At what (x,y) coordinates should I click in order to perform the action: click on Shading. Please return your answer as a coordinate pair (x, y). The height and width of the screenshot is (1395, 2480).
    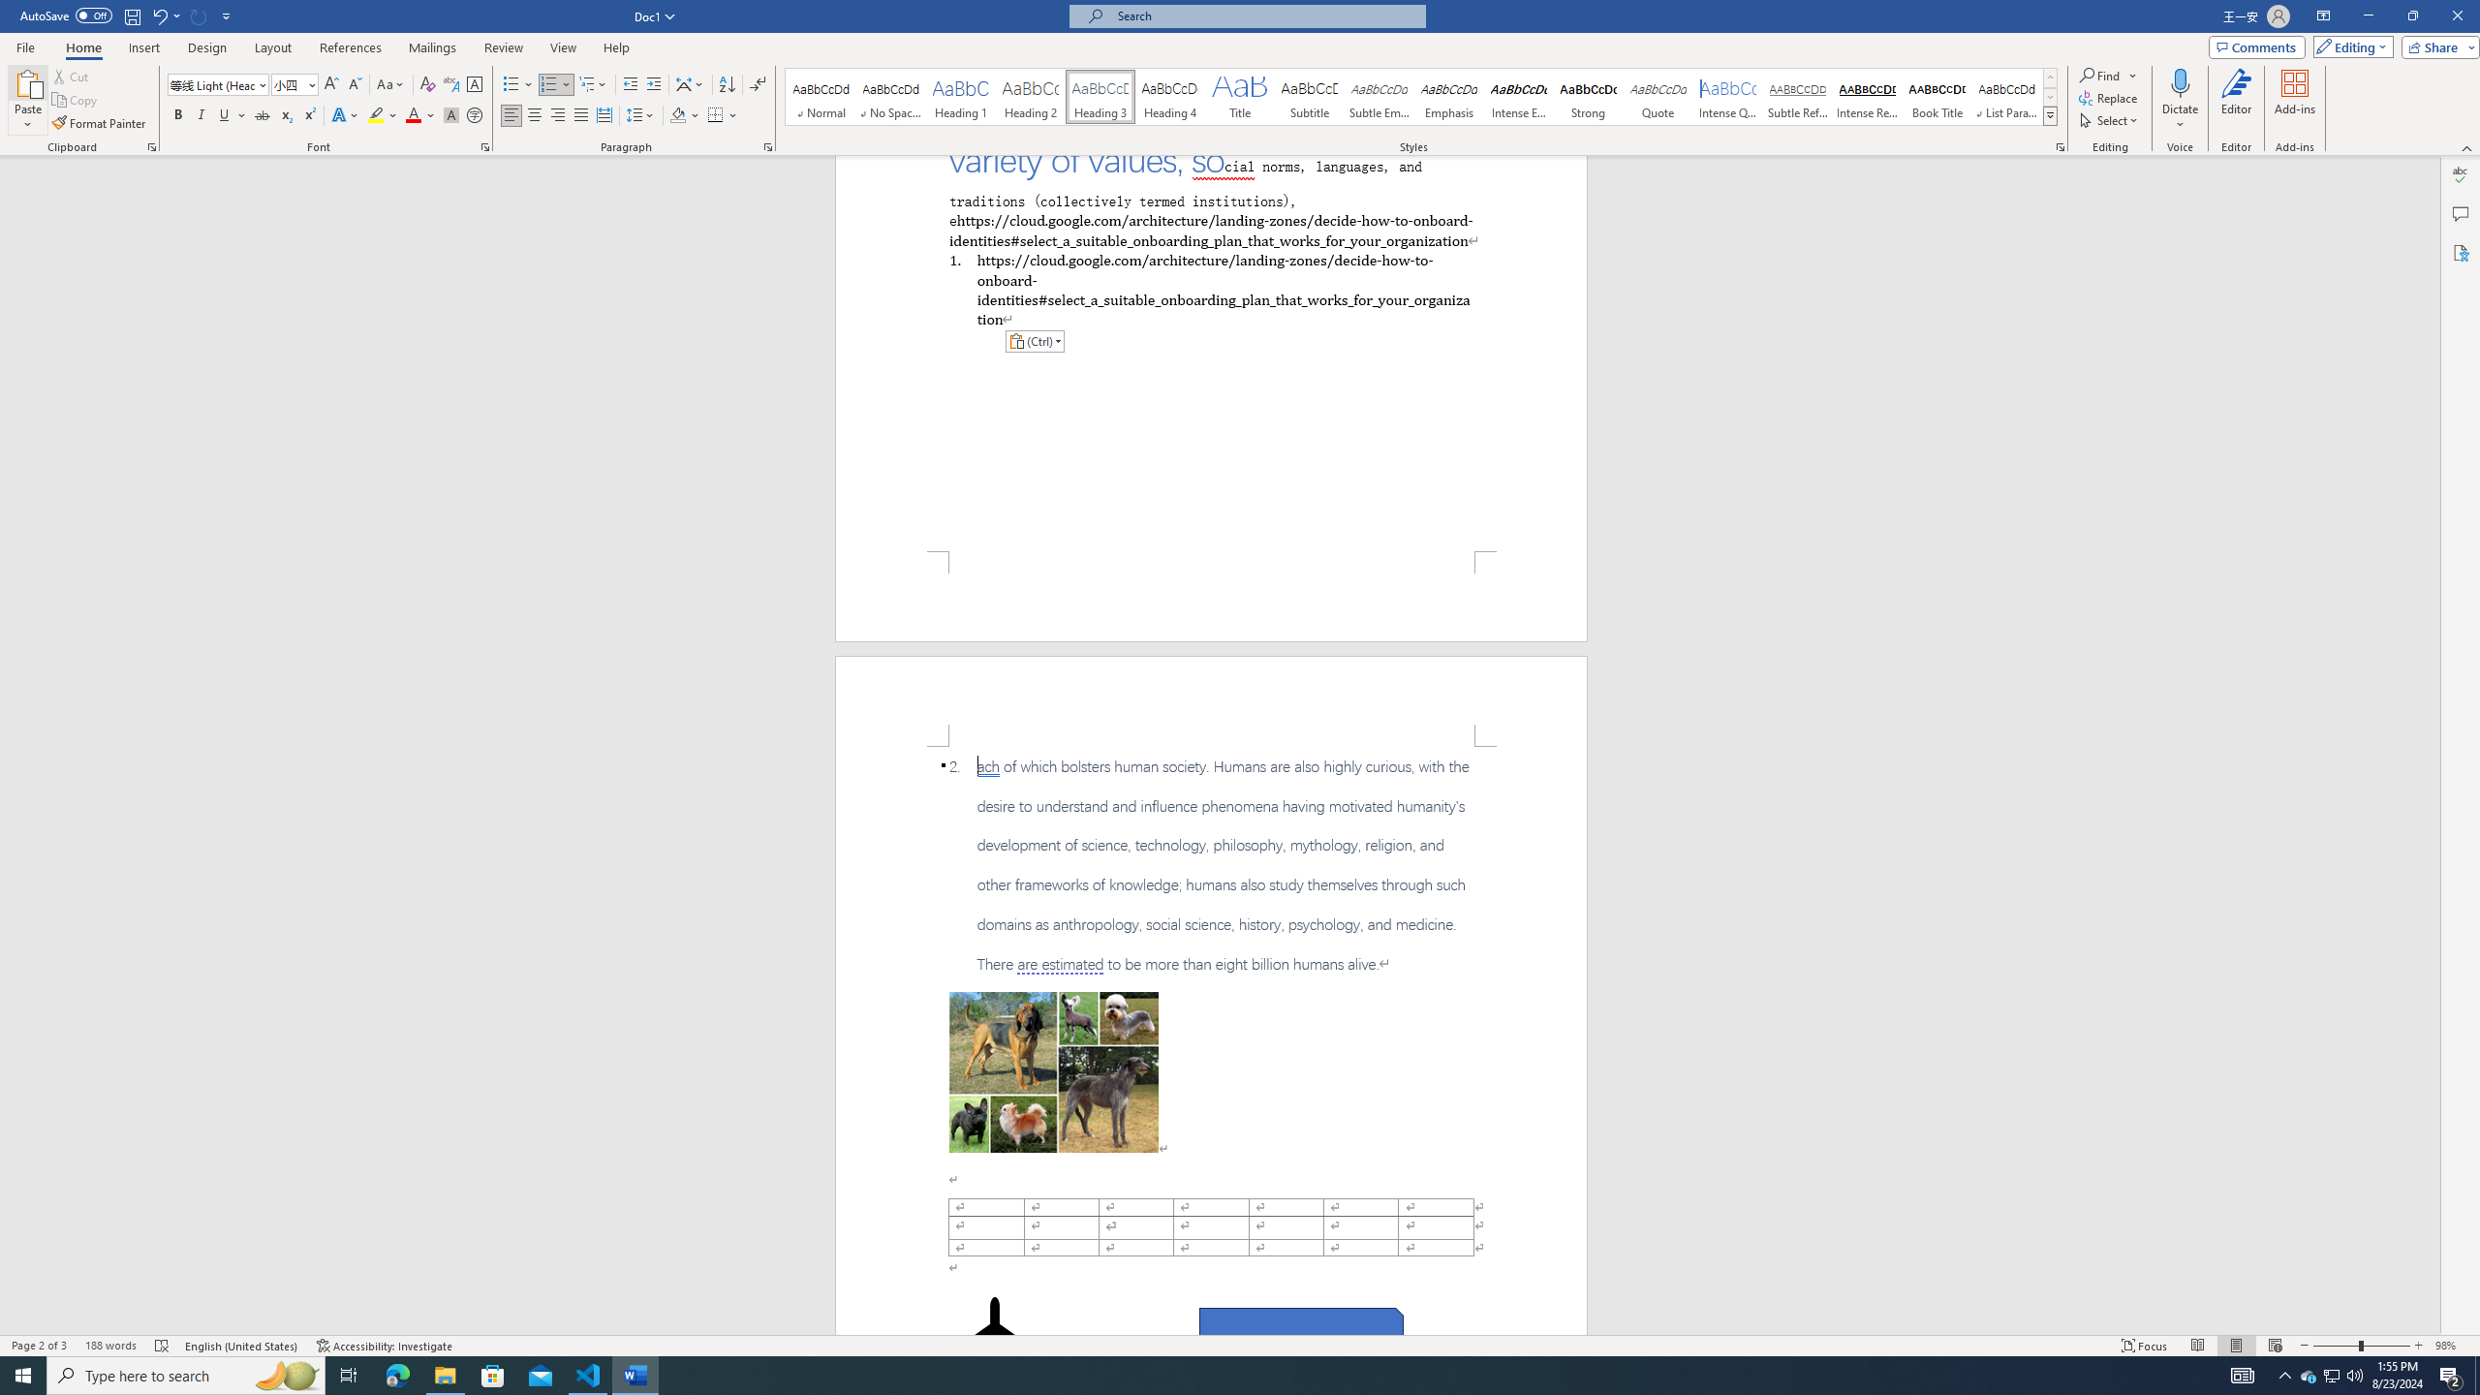
    Looking at the image, I should click on (686, 116).